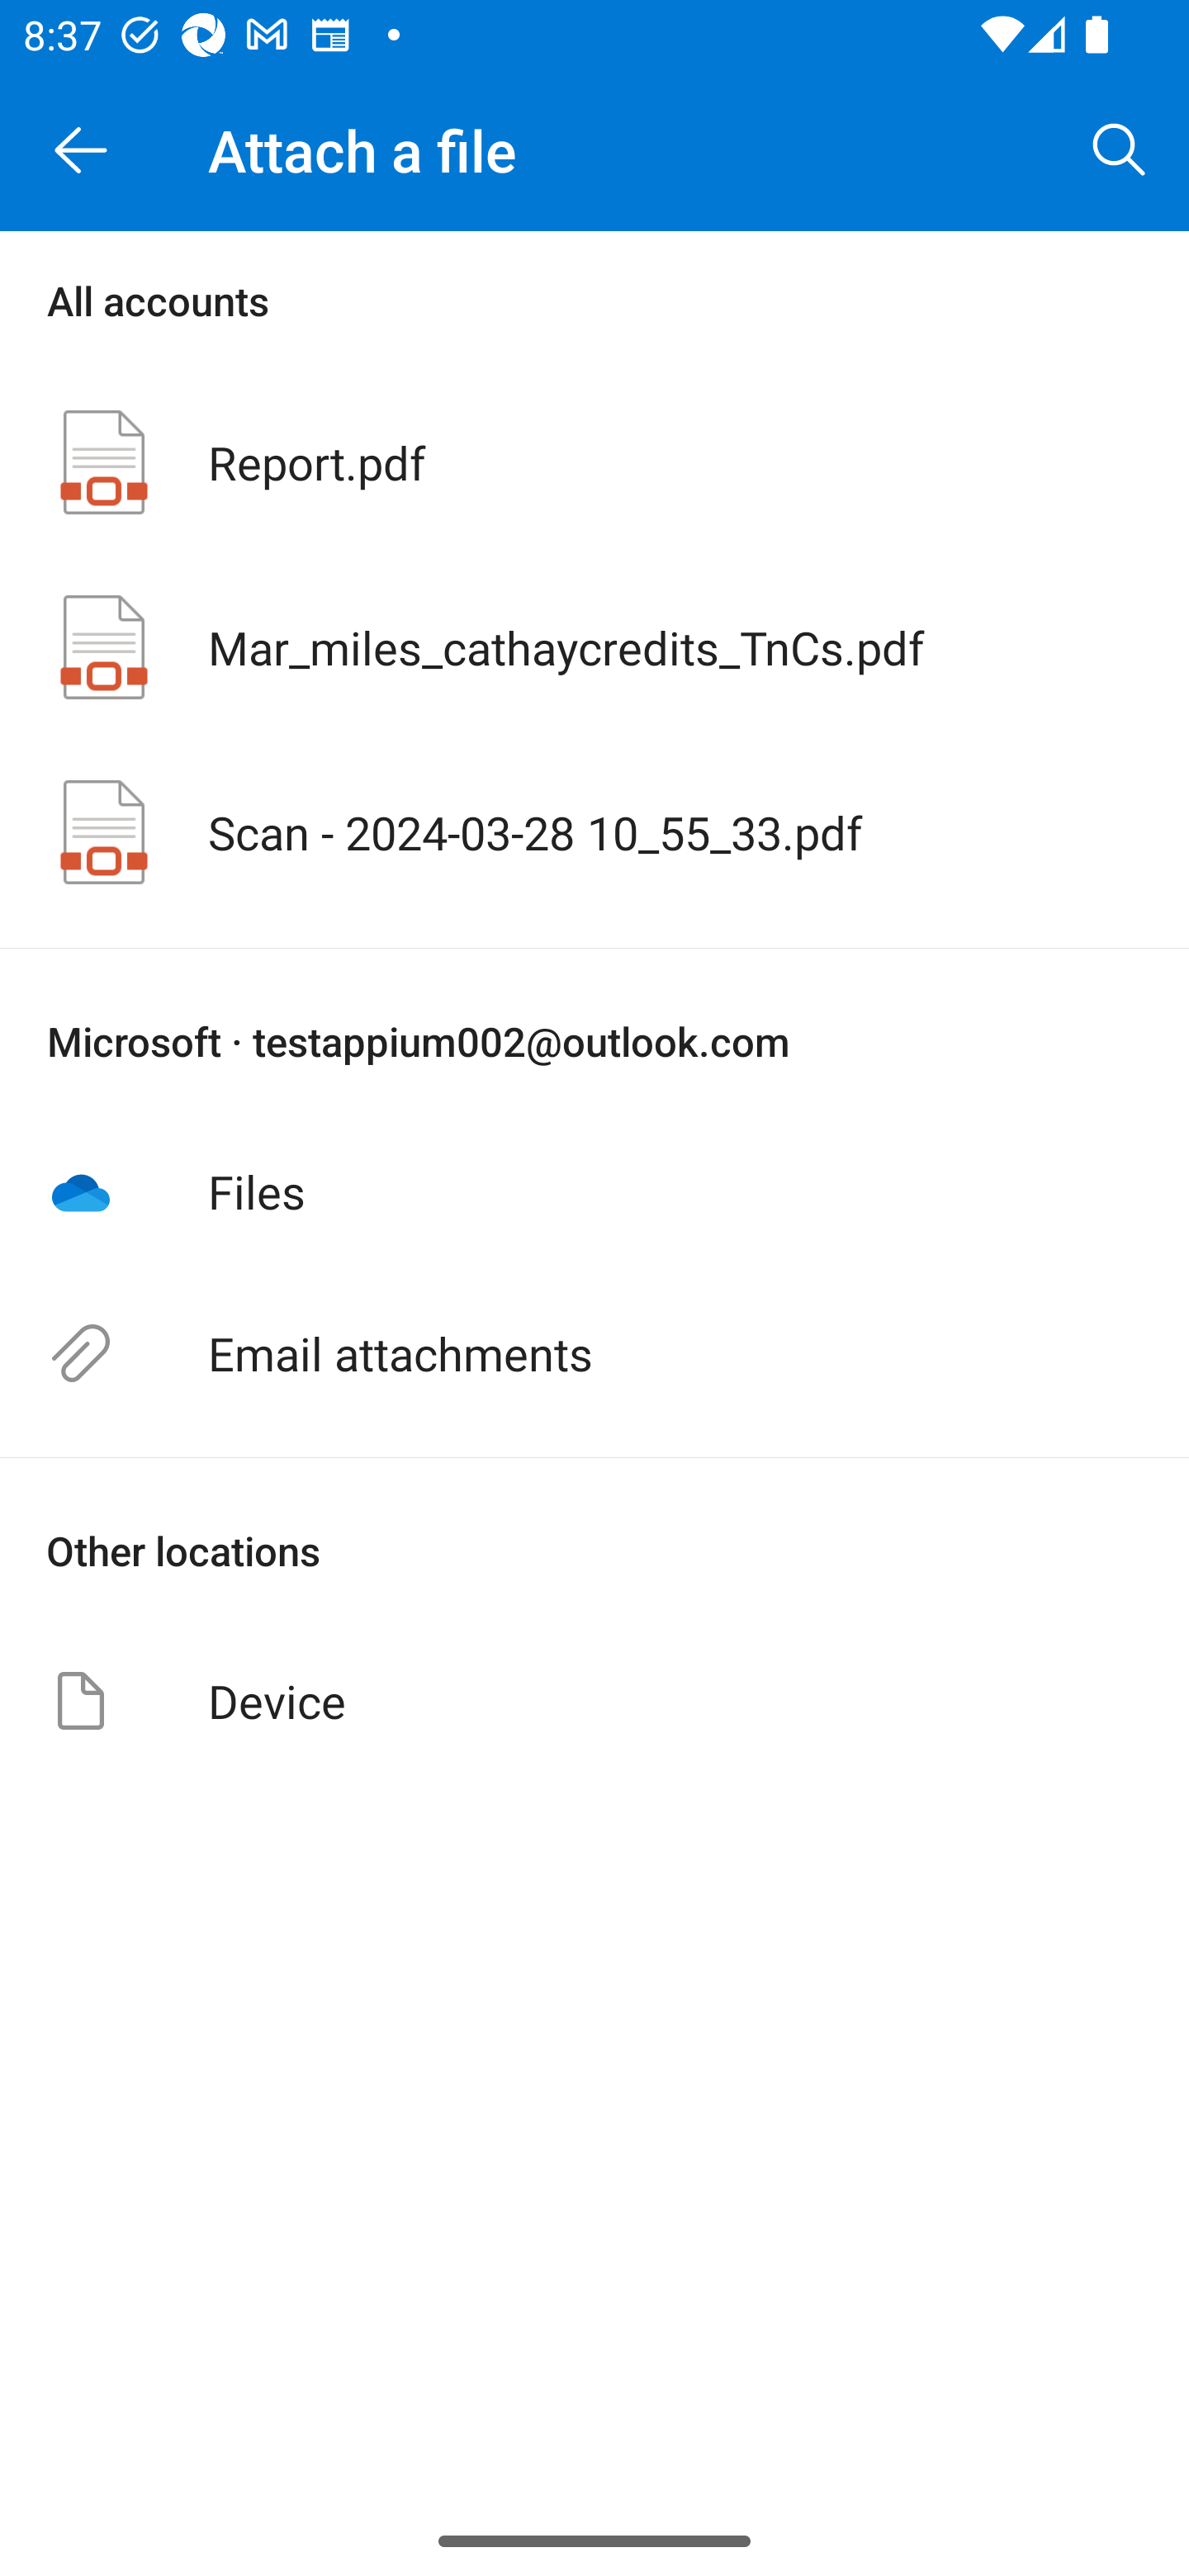 The height and width of the screenshot is (2576, 1189). What do you see at coordinates (594, 1353) in the screenshot?
I see `Email attachments` at bounding box center [594, 1353].